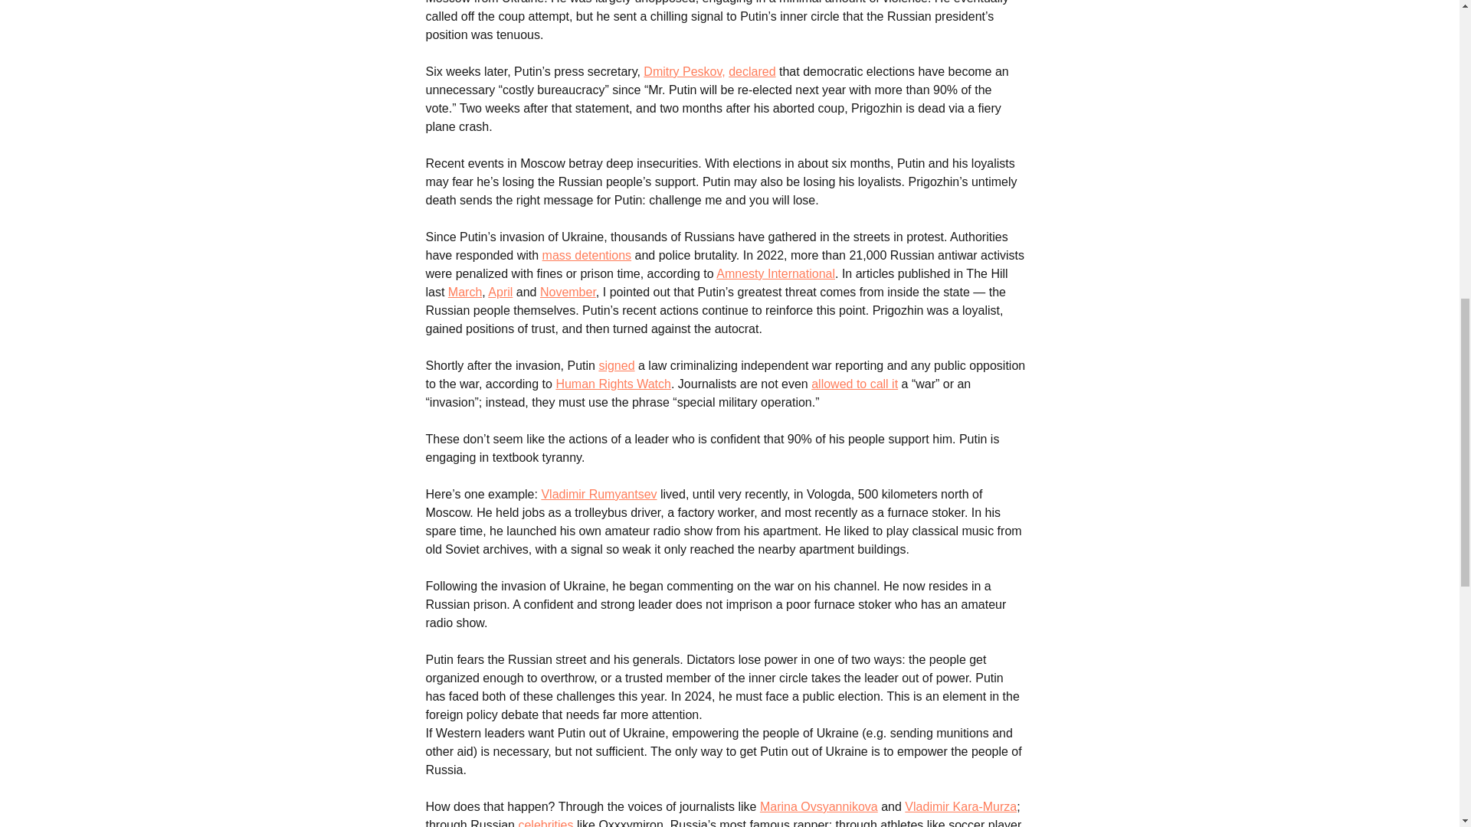 Image resolution: width=1471 pixels, height=827 pixels. What do you see at coordinates (819, 806) in the screenshot?
I see `Marina Ovsyannikova` at bounding box center [819, 806].